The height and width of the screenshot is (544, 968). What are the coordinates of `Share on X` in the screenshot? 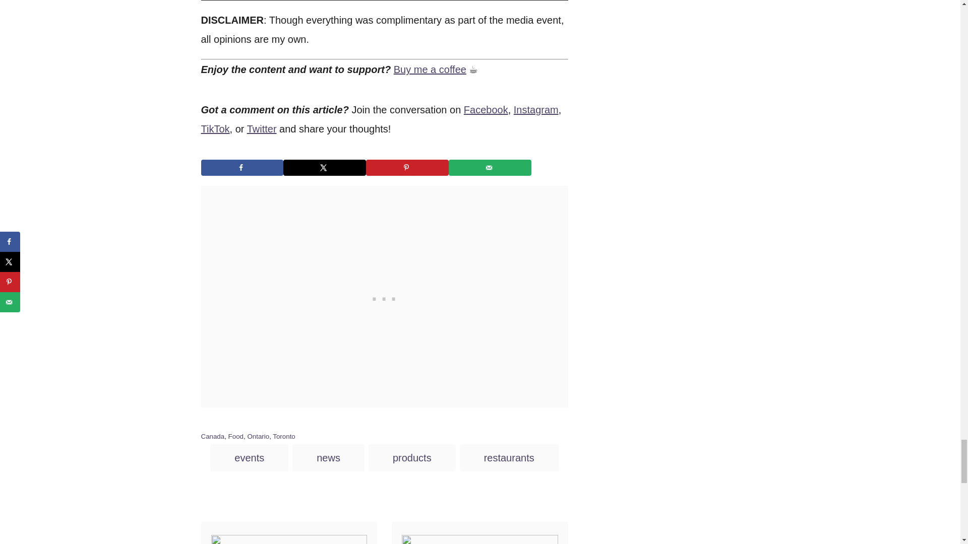 It's located at (325, 167).